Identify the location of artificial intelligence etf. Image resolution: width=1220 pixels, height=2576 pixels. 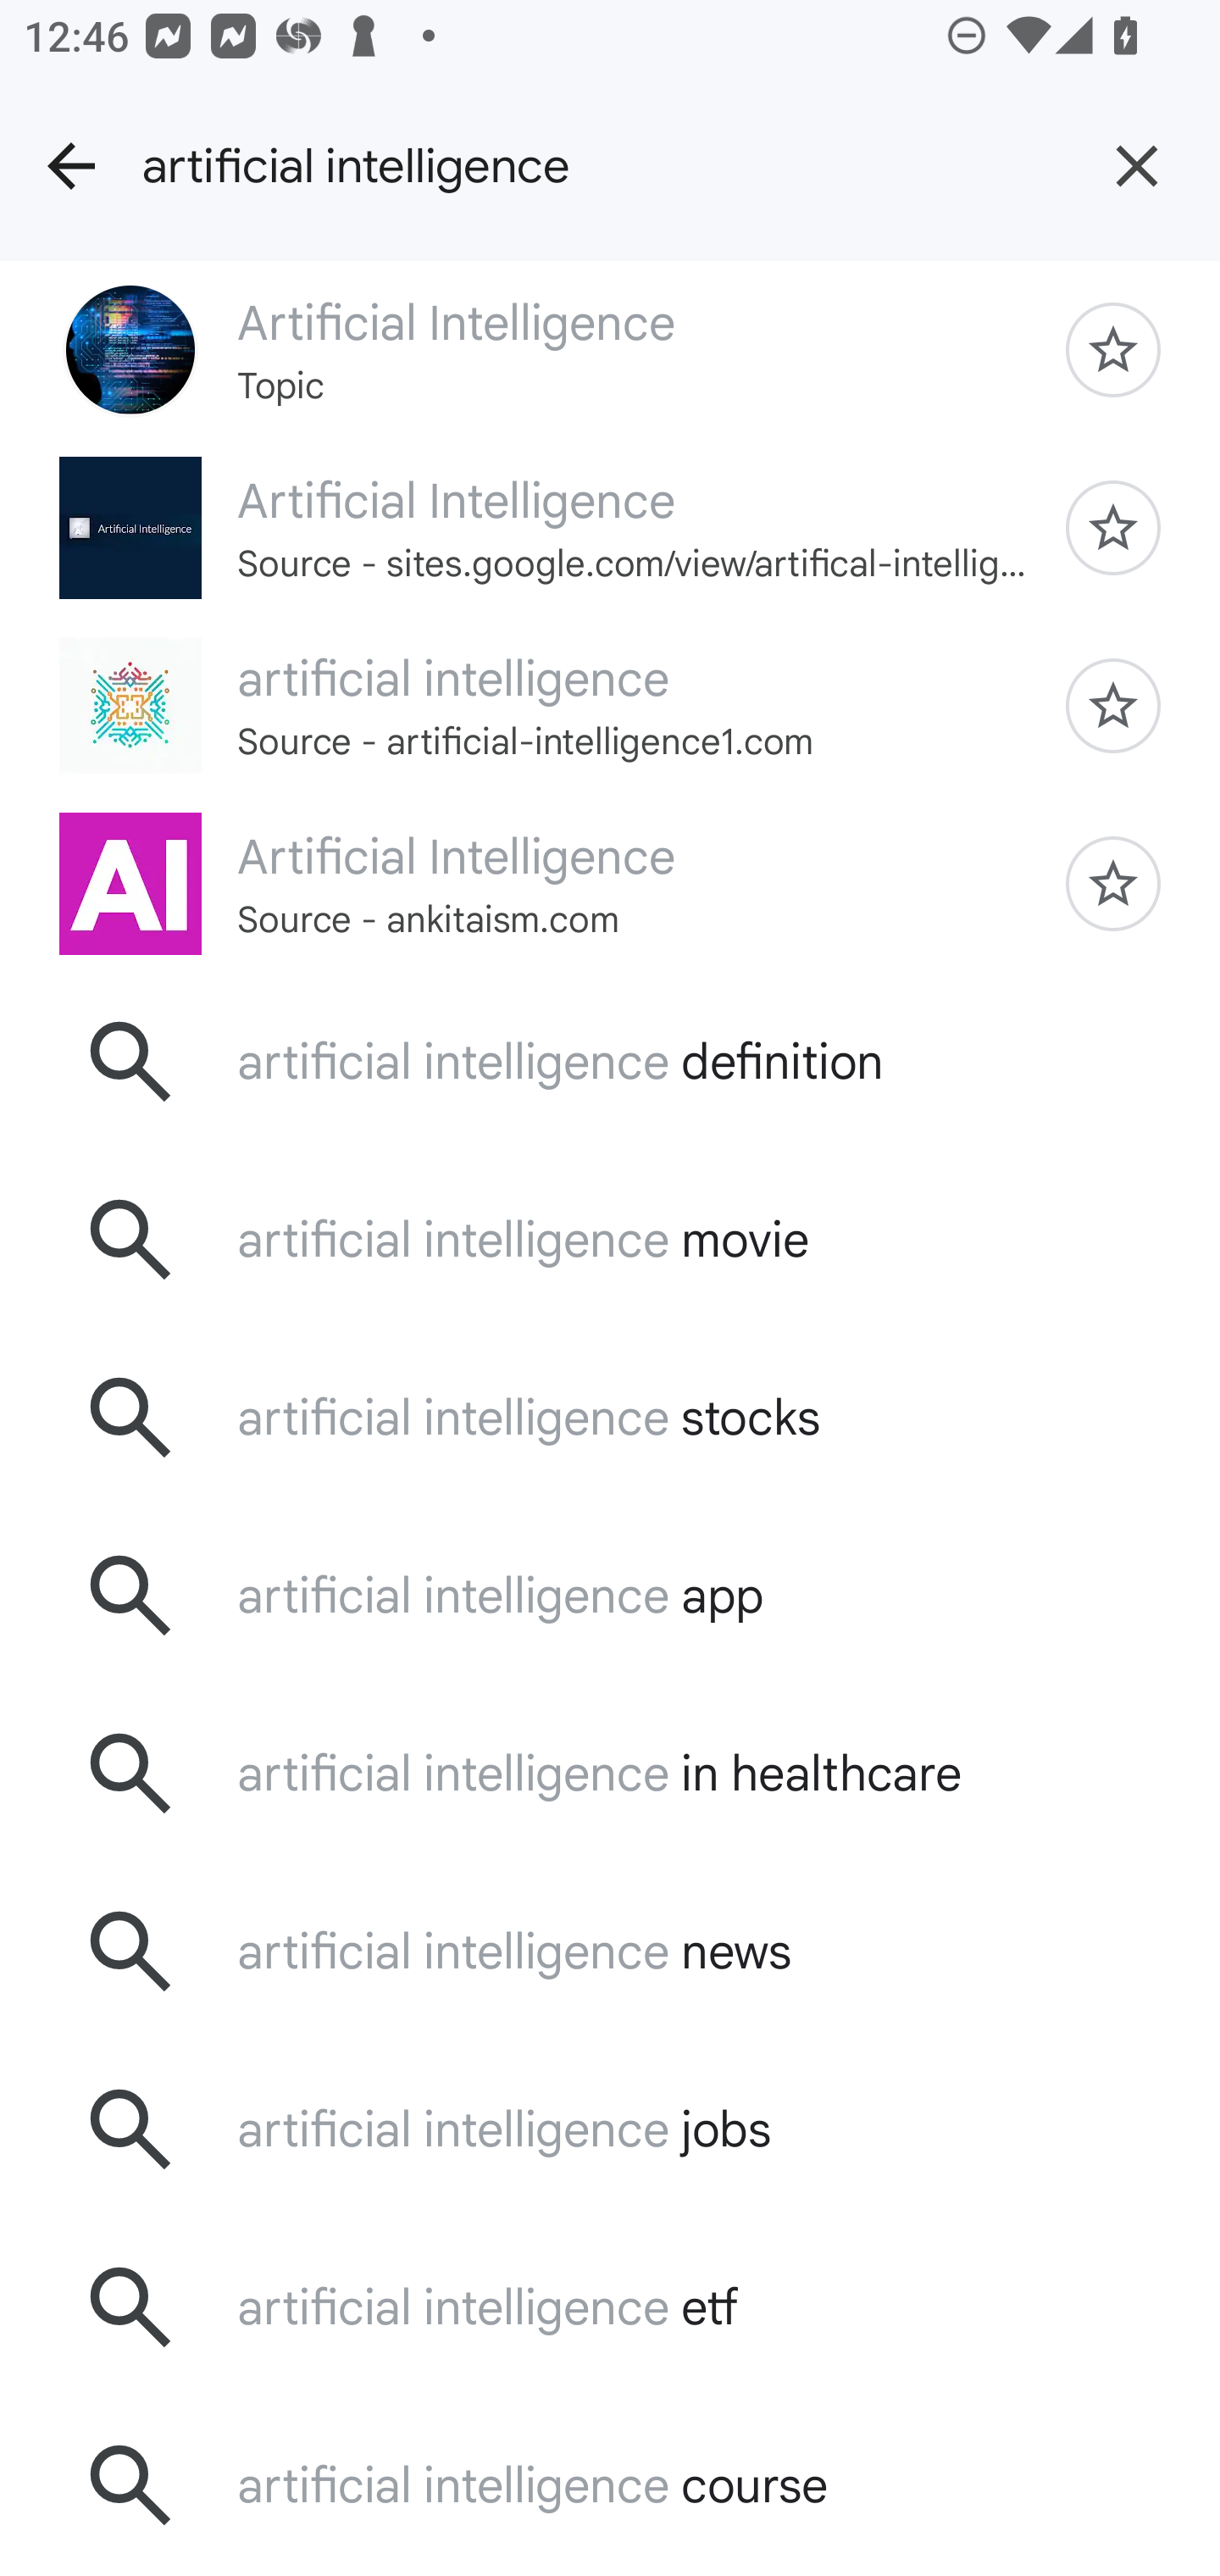
(610, 2307).